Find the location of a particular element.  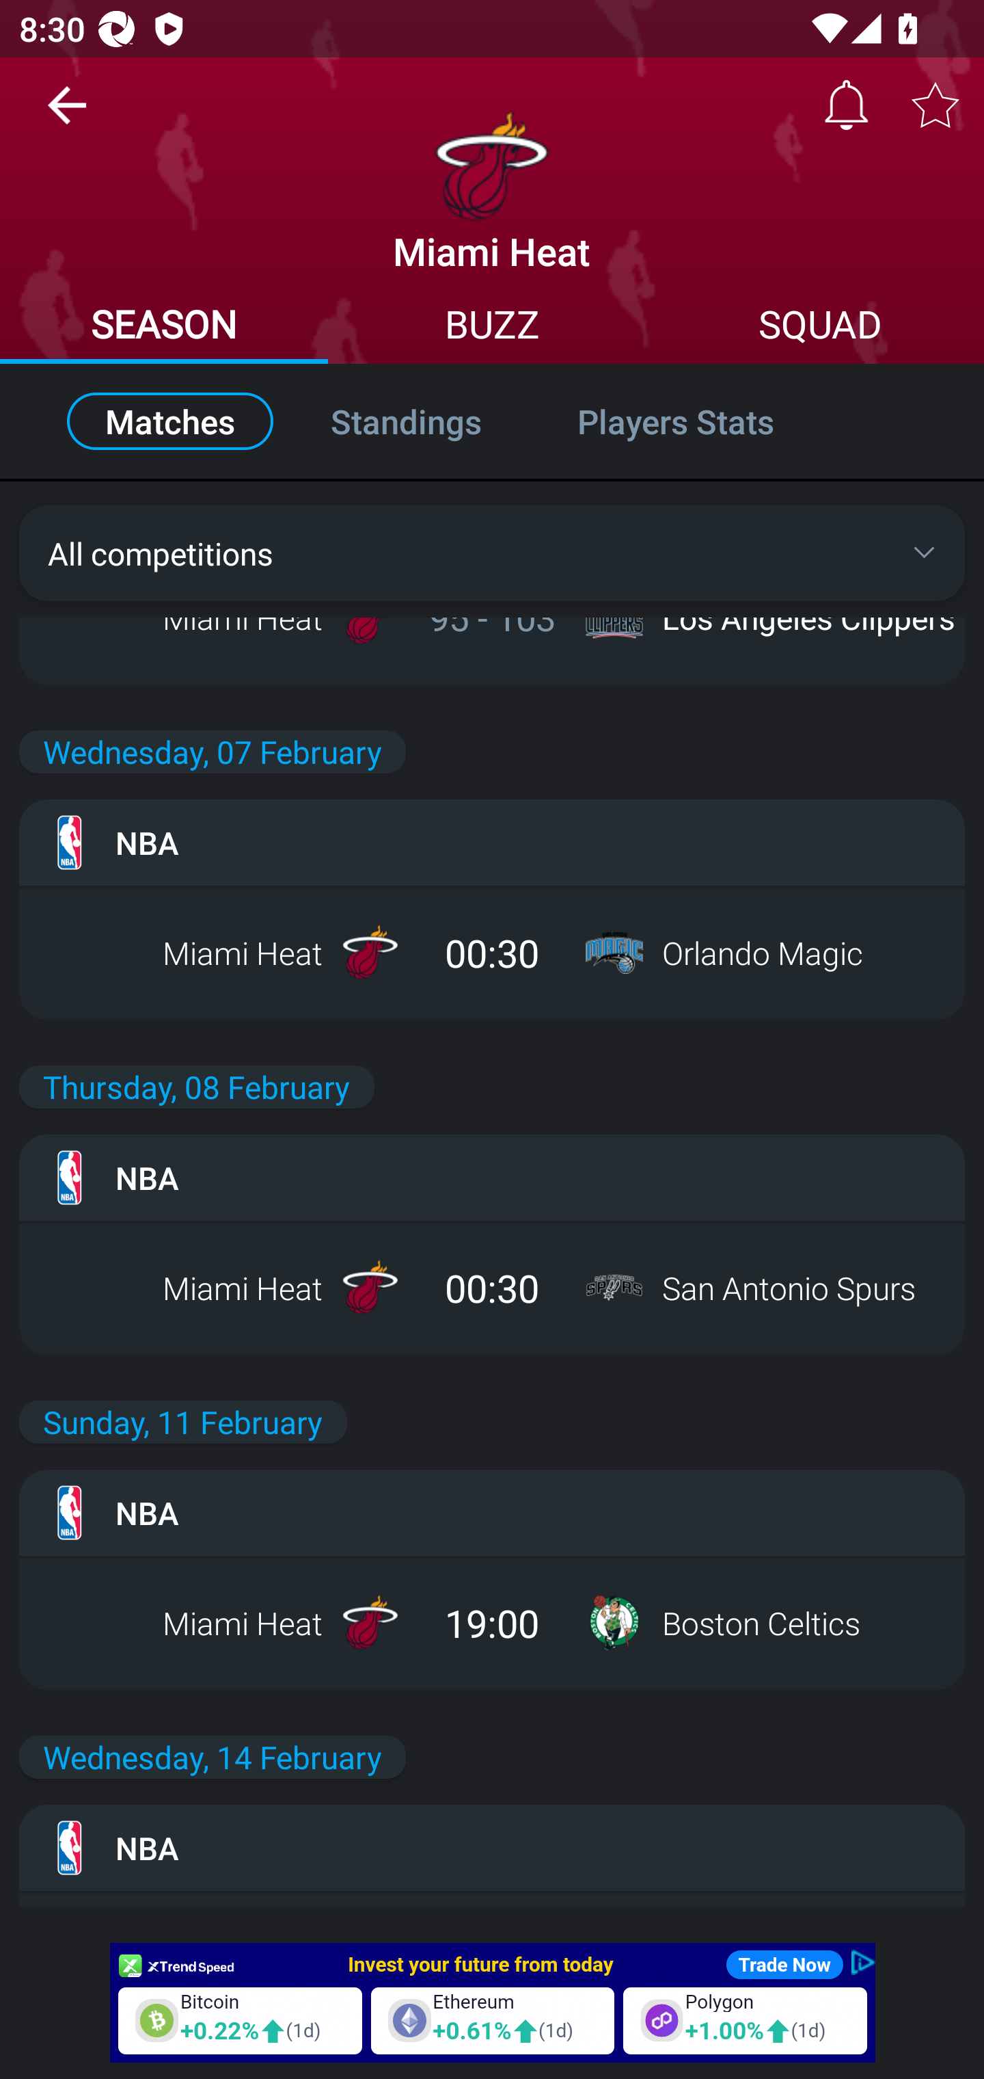

Players Stats is located at coordinates (704, 421).